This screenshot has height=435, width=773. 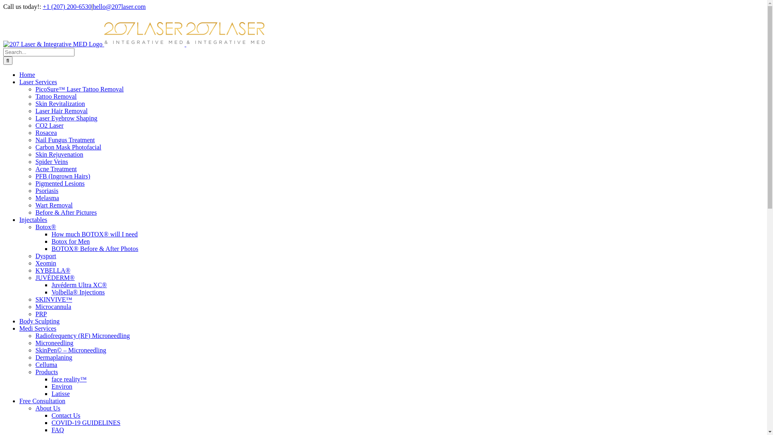 I want to click on Medi Services, so click(x=38, y=329).